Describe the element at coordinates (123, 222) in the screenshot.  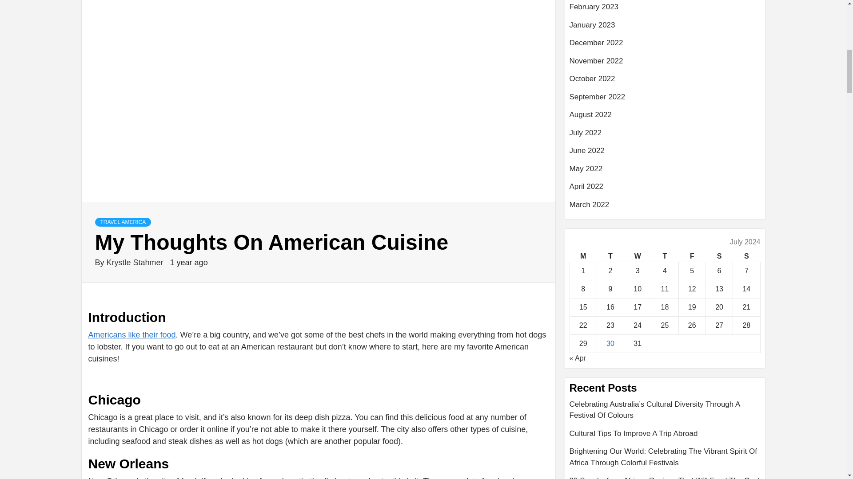
I see `TRAVEL AMERICA` at that location.